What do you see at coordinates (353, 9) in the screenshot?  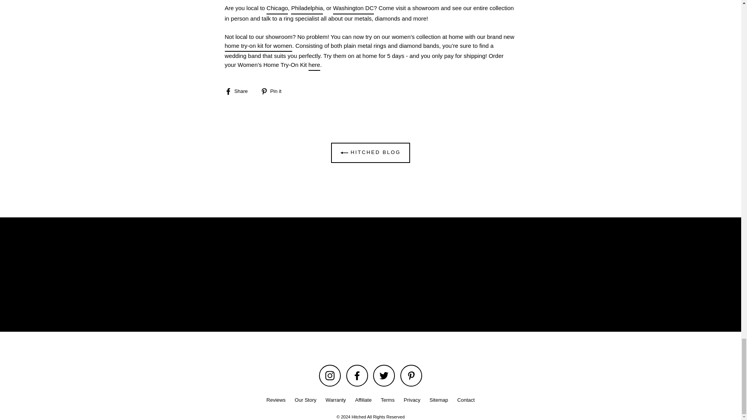 I see `washington dc jewelry store` at bounding box center [353, 9].